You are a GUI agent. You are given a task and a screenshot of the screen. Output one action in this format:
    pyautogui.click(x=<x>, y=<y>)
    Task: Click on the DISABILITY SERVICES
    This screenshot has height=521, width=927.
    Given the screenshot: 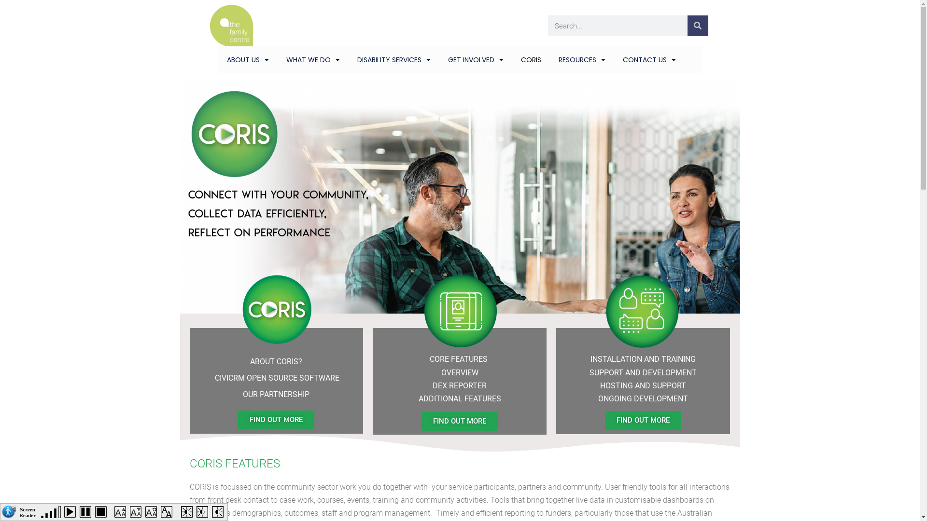 What is the action you would take?
    pyautogui.click(x=394, y=60)
    